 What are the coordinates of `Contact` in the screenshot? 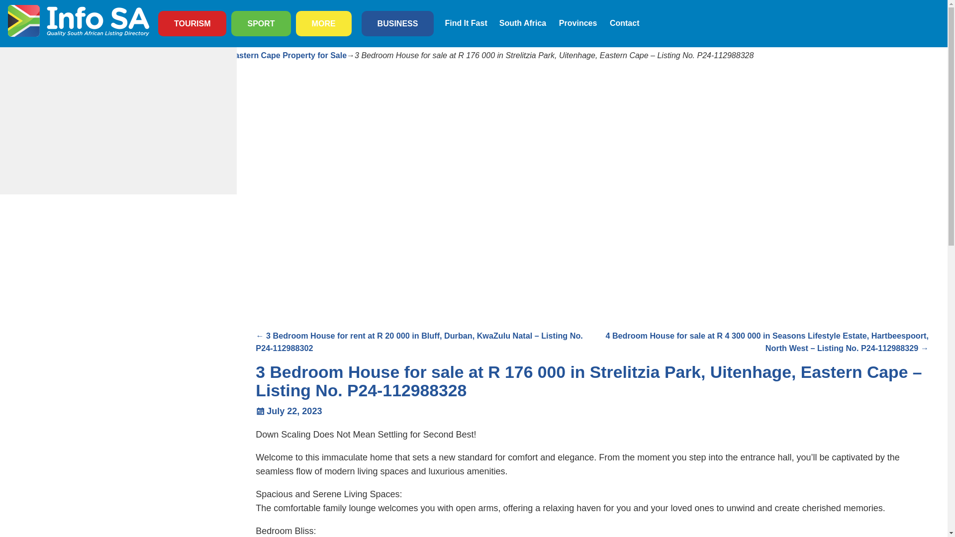 It's located at (624, 23).